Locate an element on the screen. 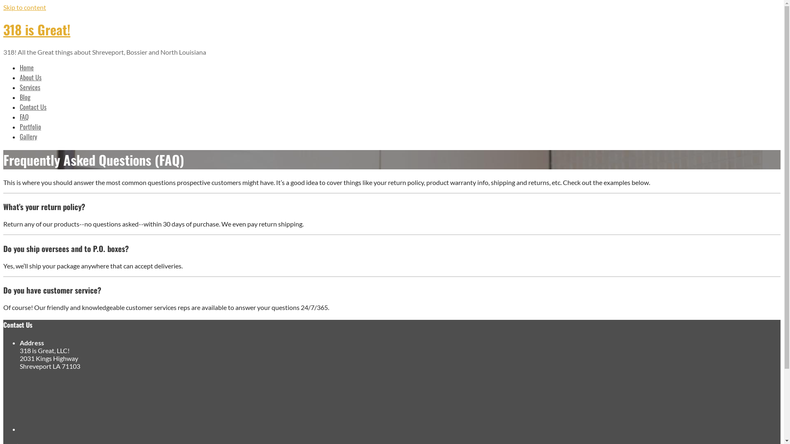 The image size is (790, 444). Skip to content is located at coordinates (25, 7).